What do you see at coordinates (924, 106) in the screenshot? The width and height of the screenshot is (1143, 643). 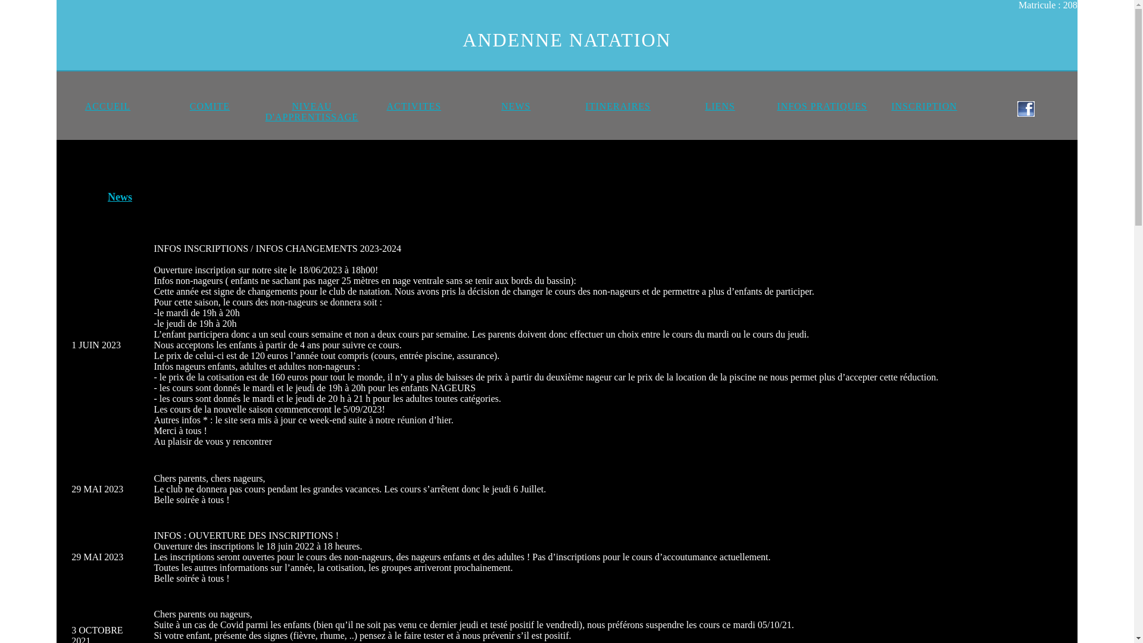 I see `INSCRIPTION` at bounding box center [924, 106].